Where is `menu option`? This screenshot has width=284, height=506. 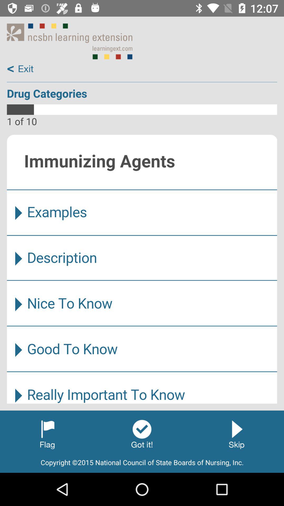 menu option is located at coordinates (142, 269).